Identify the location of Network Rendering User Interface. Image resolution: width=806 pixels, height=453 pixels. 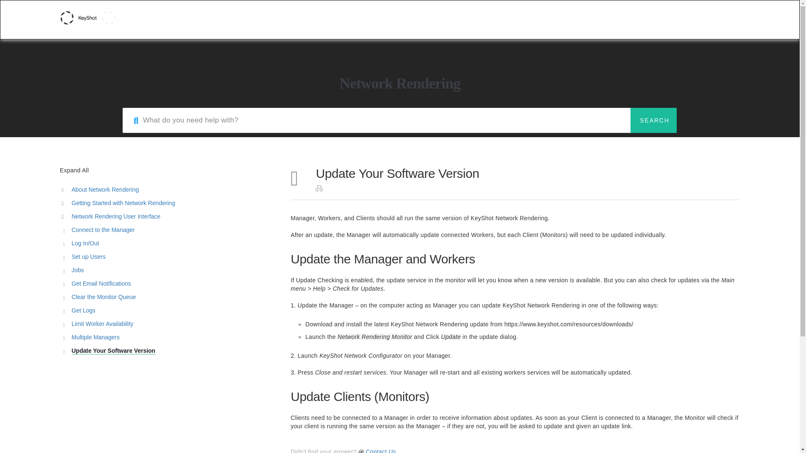
(165, 217).